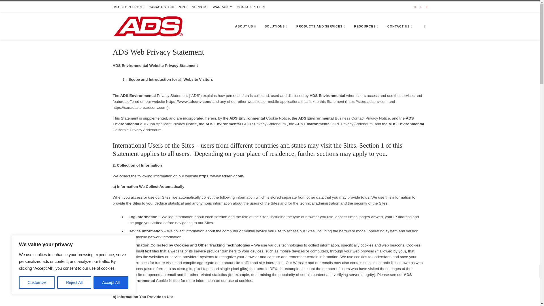 This screenshot has height=306, width=544. Describe the element at coordinates (19, 7) in the screenshot. I see `Skip to content` at that location.